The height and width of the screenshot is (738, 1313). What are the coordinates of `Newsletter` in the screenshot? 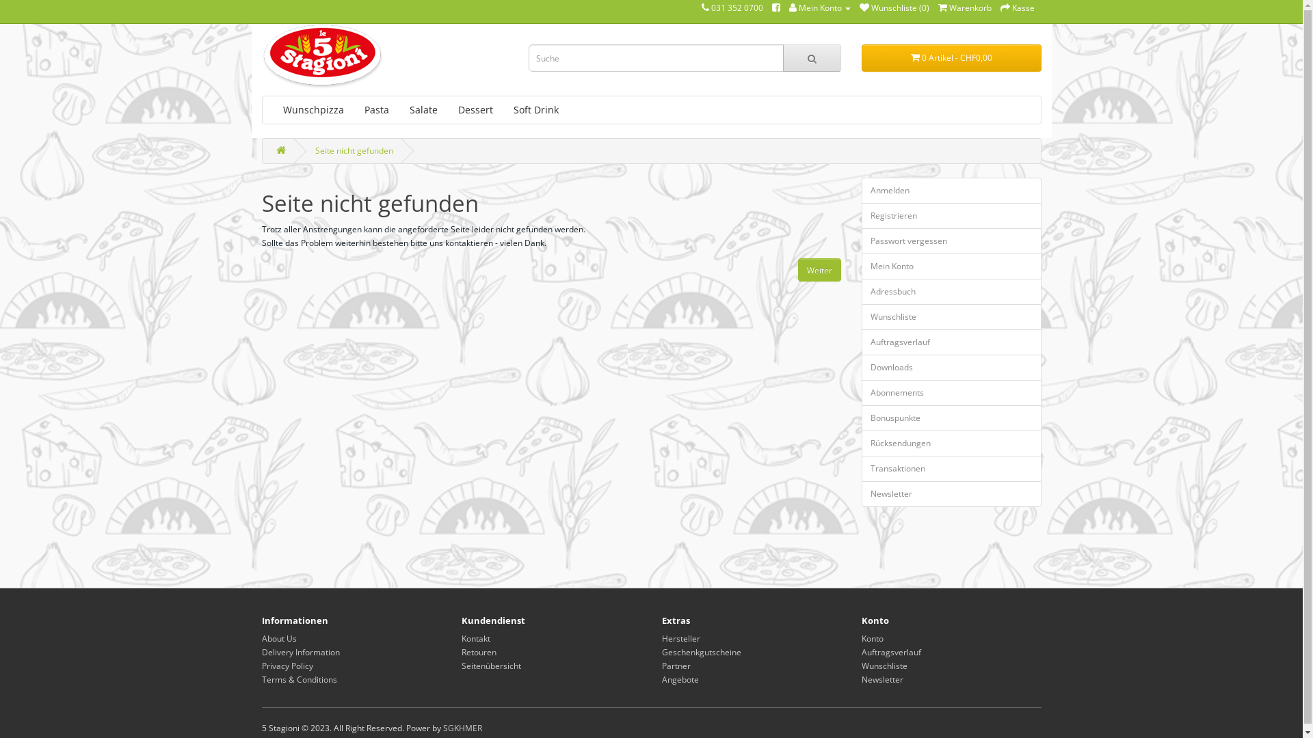 It's located at (952, 494).